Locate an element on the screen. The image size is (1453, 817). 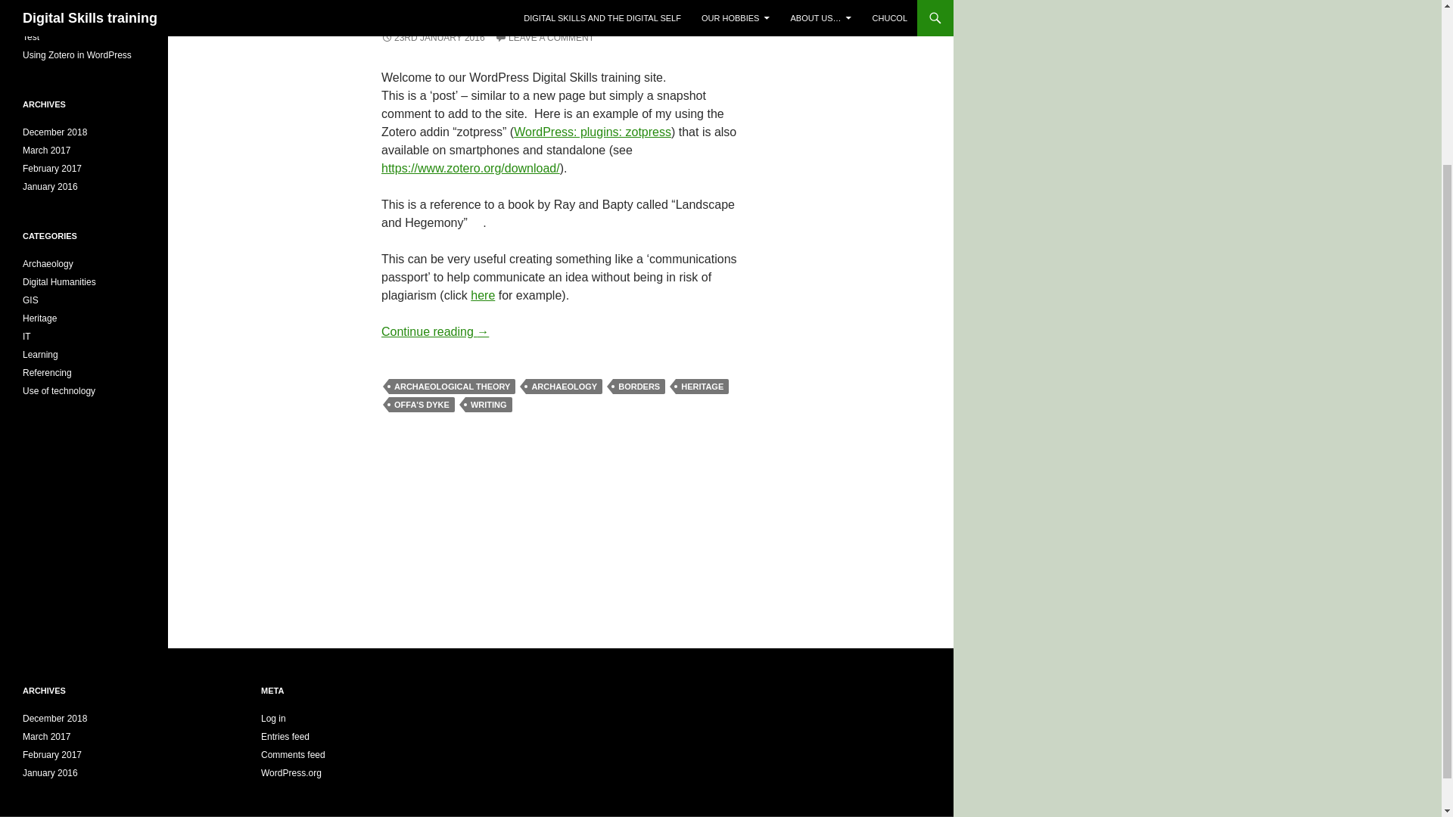
23RD JANUARY 2016 is located at coordinates (433, 38).